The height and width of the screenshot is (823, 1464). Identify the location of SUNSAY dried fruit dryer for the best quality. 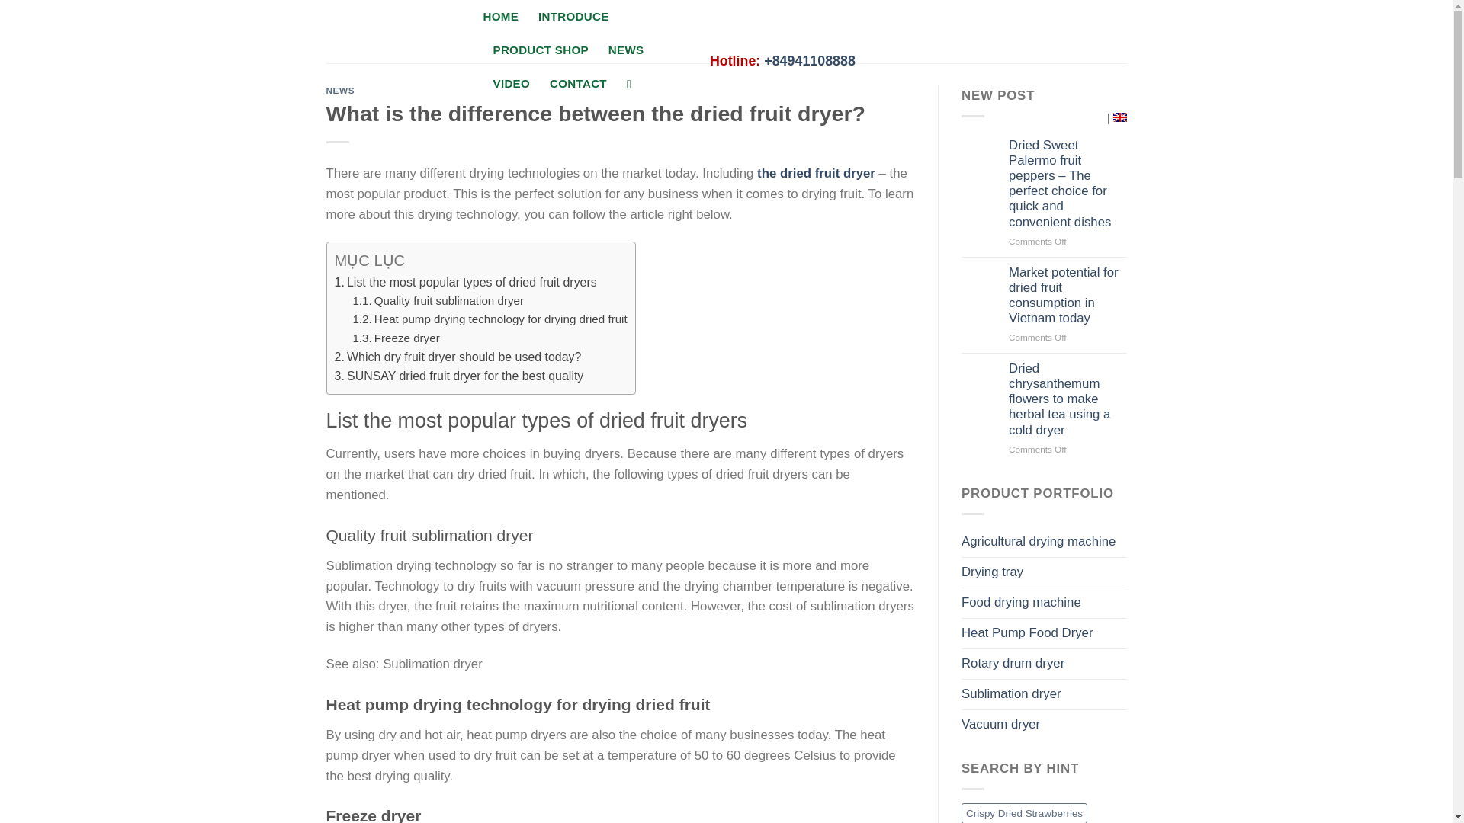
(457, 376).